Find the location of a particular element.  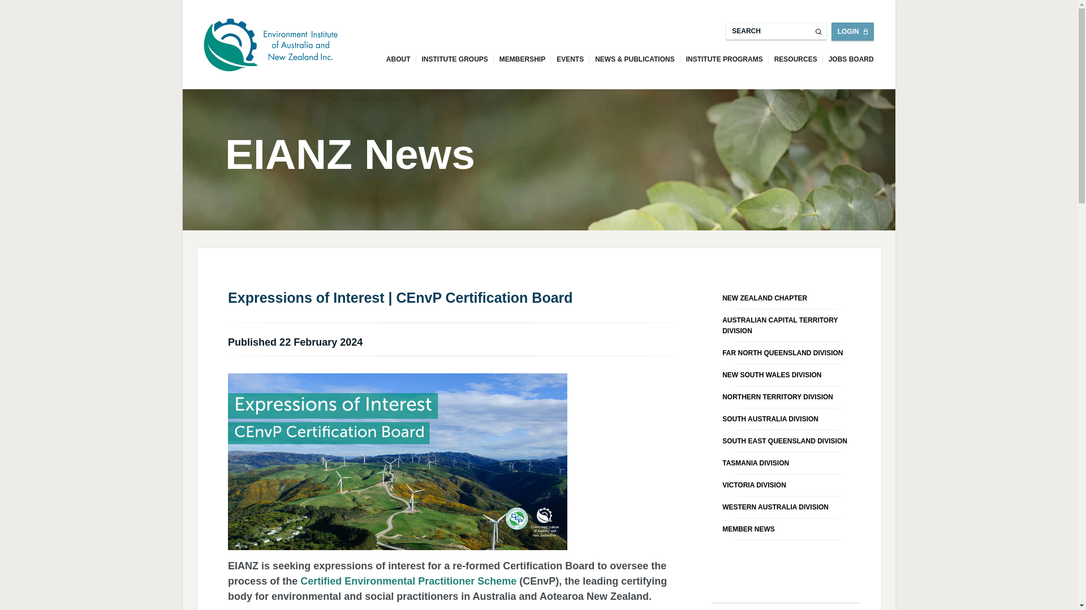

Search is located at coordinates (776, 30).